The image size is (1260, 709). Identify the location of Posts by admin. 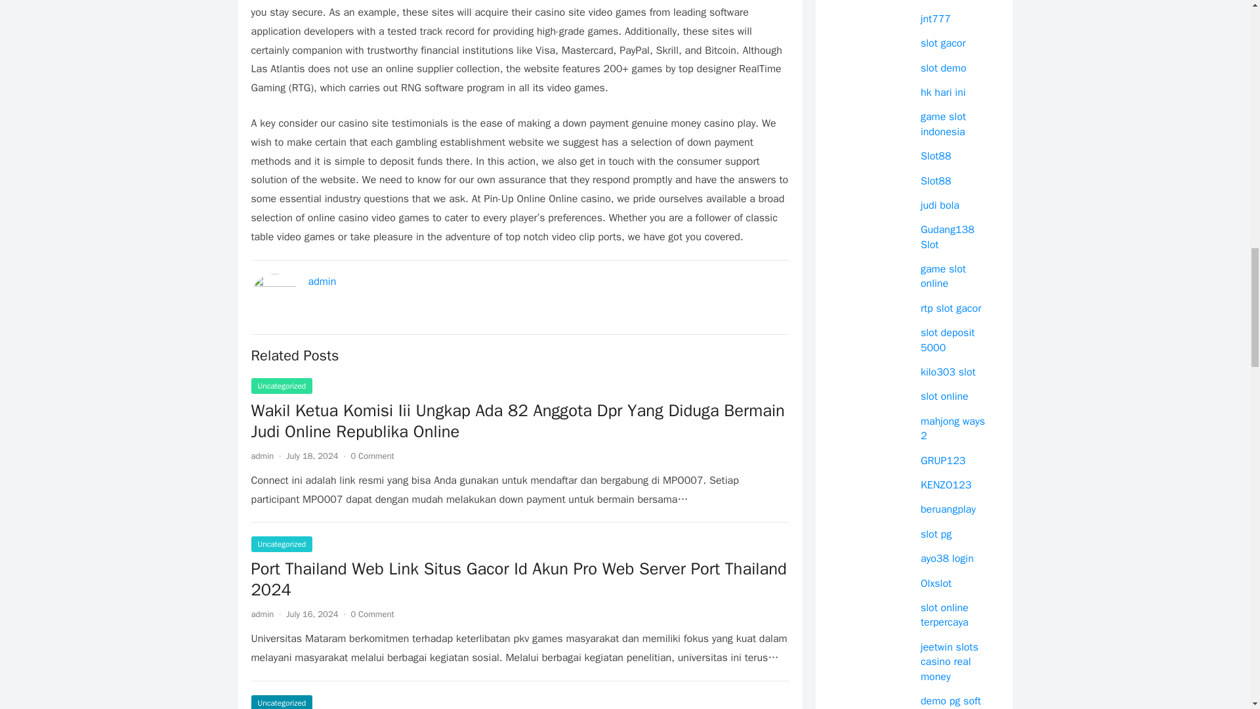
(262, 613).